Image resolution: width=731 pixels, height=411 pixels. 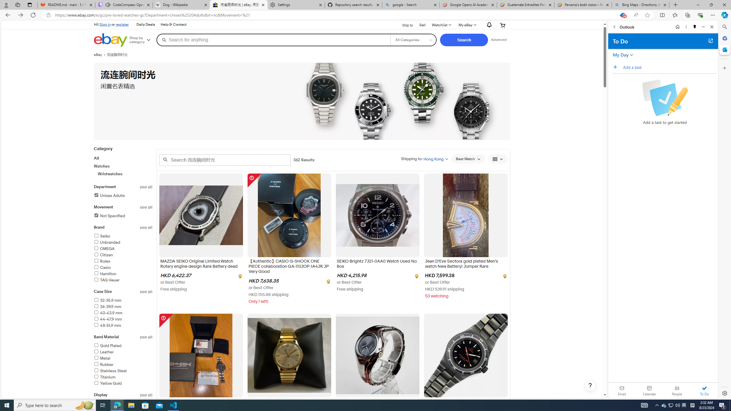 I want to click on 48-51.9 mm, so click(x=107, y=325).